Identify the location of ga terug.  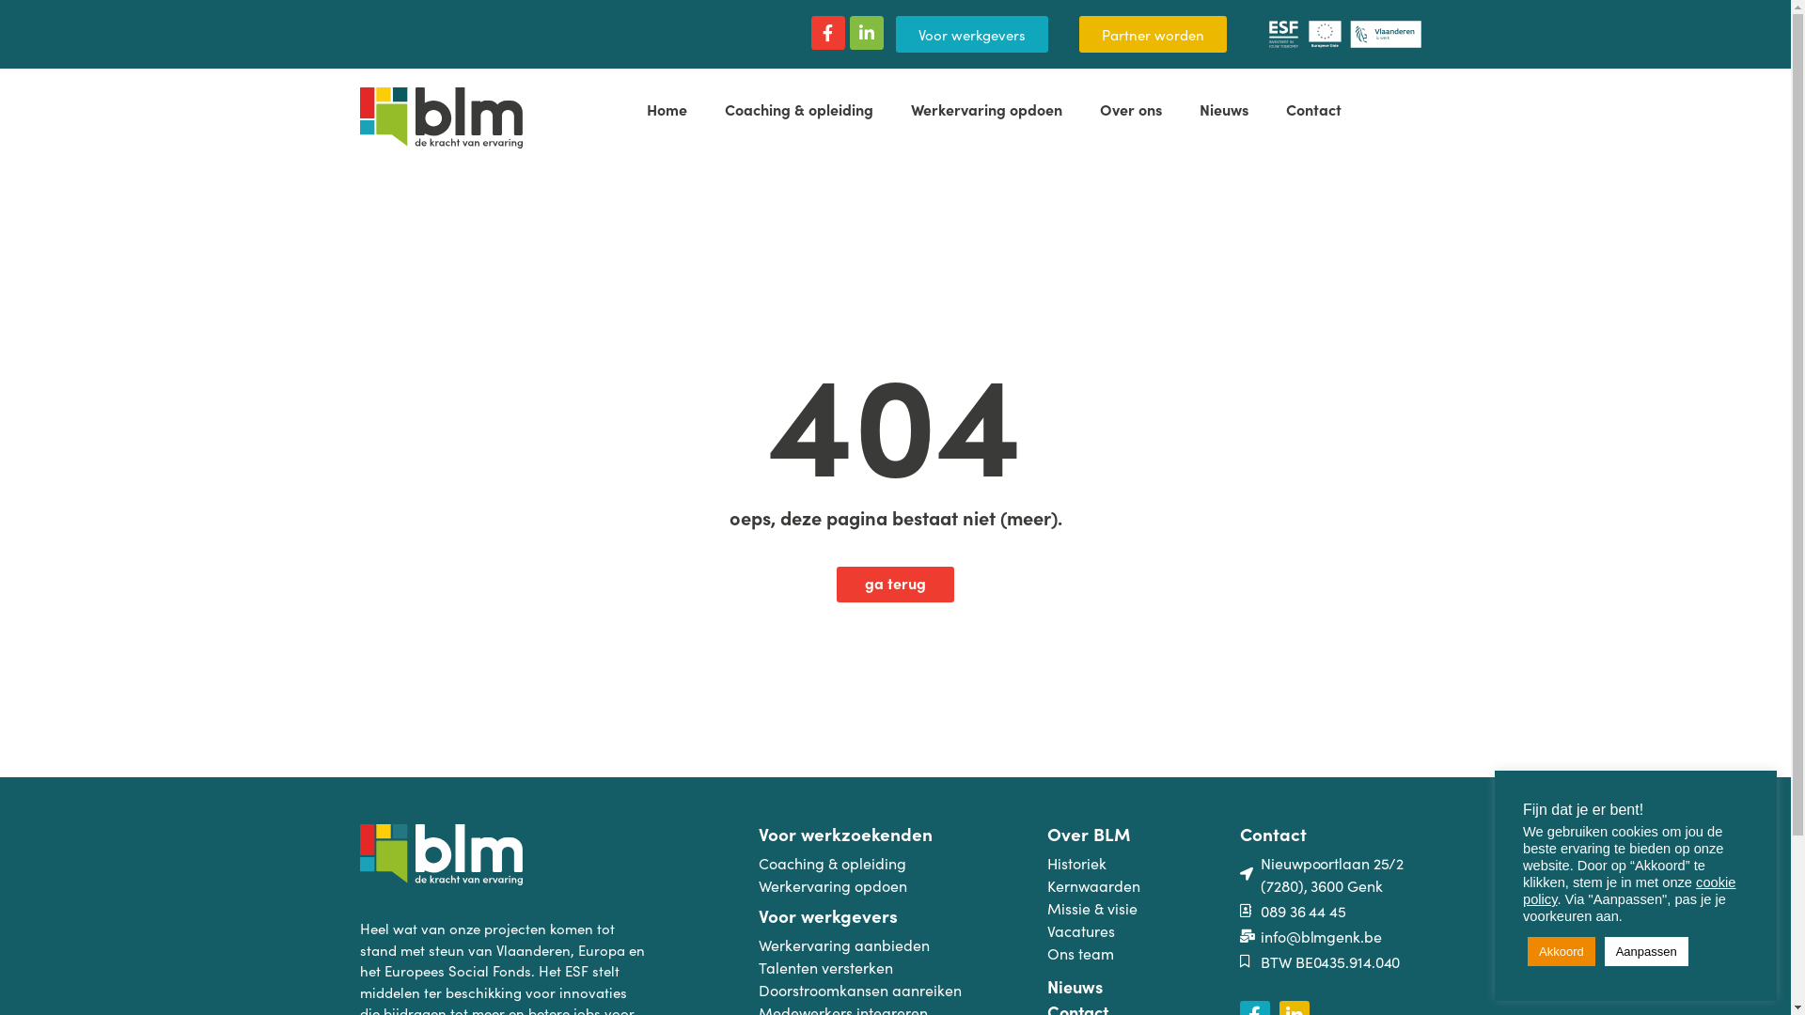
(895, 584).